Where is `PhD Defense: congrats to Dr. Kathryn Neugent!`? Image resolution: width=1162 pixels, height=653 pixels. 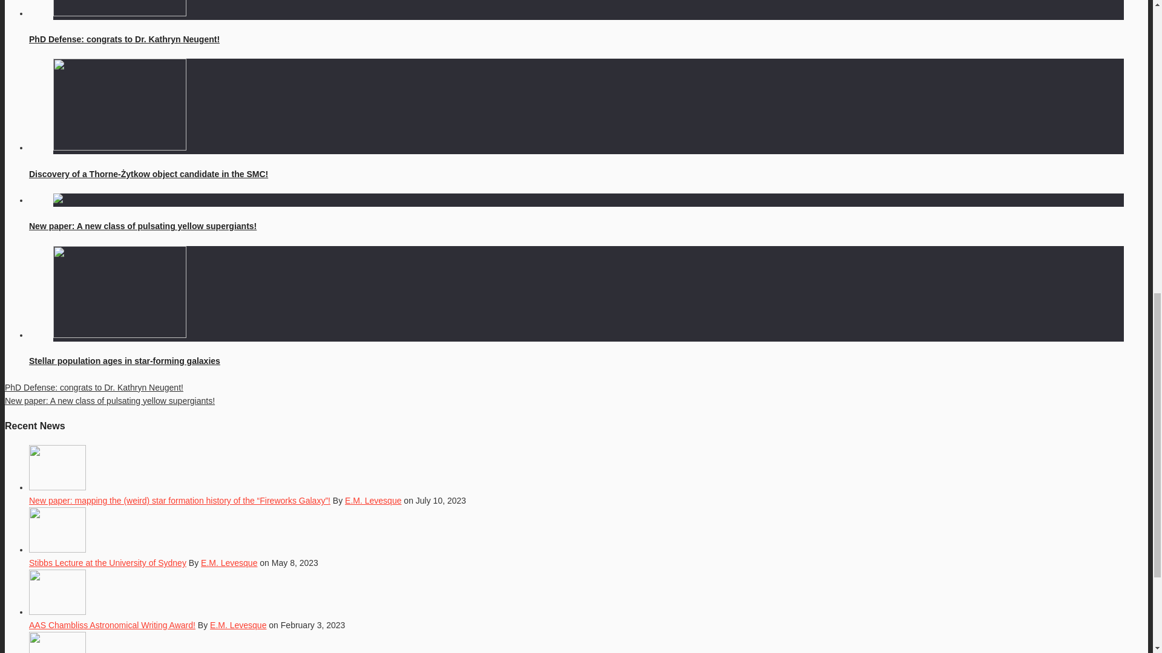
PhD Defense: congrats to Dr. Kathryn Neugent! is located at coordinates (94, 387).